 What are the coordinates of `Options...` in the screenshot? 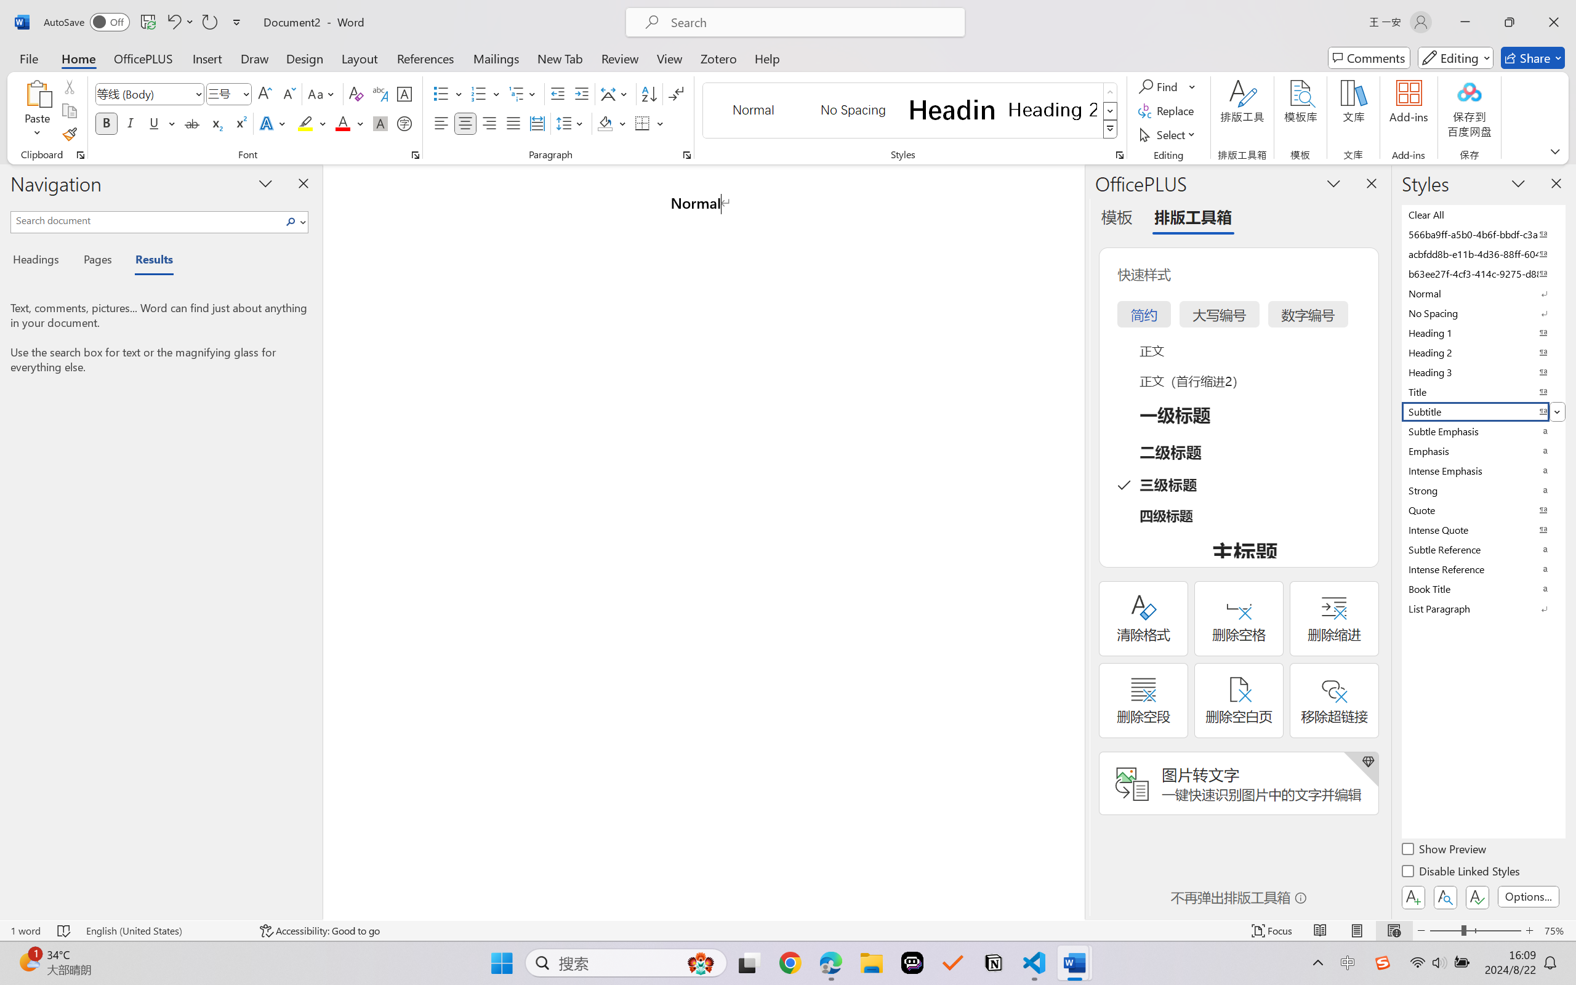 It's located at (1528, 896).